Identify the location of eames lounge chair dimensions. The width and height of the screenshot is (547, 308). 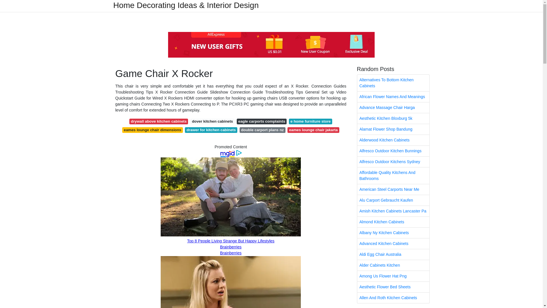
(152, 130).